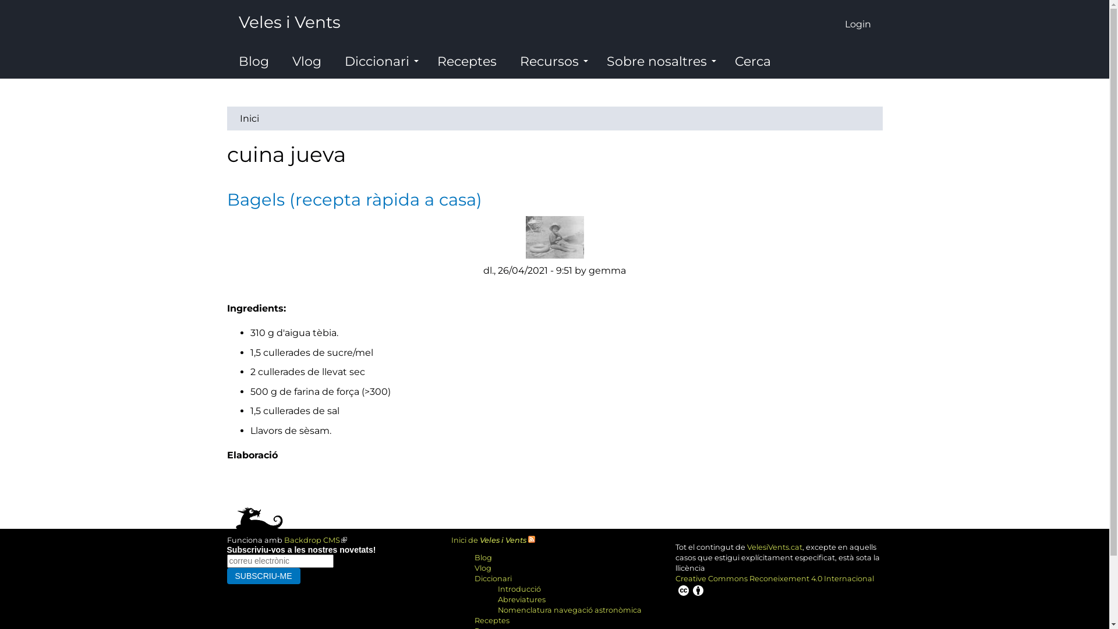  Describe the element at coordinates (522, 600) in the screenshot. I see `Abreviatures` at that location.